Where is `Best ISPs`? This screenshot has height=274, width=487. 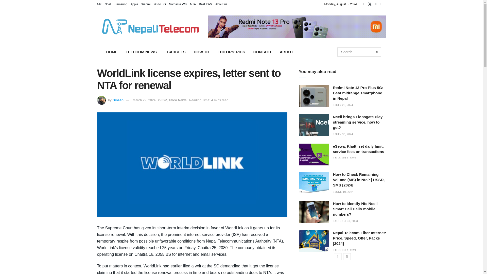 Best ISPs is located at coordinates (205, 4).